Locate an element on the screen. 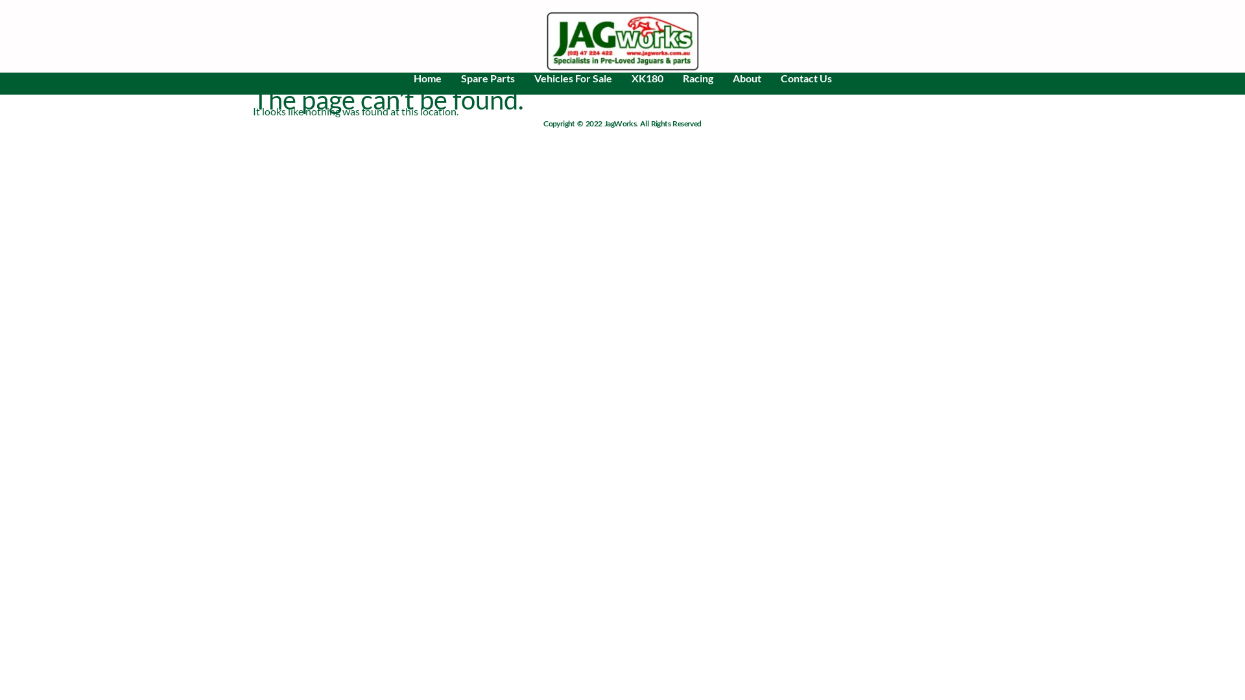 The width and height of the screenshot is (1245, 700). XK180 is located at coordinates (647, 78).